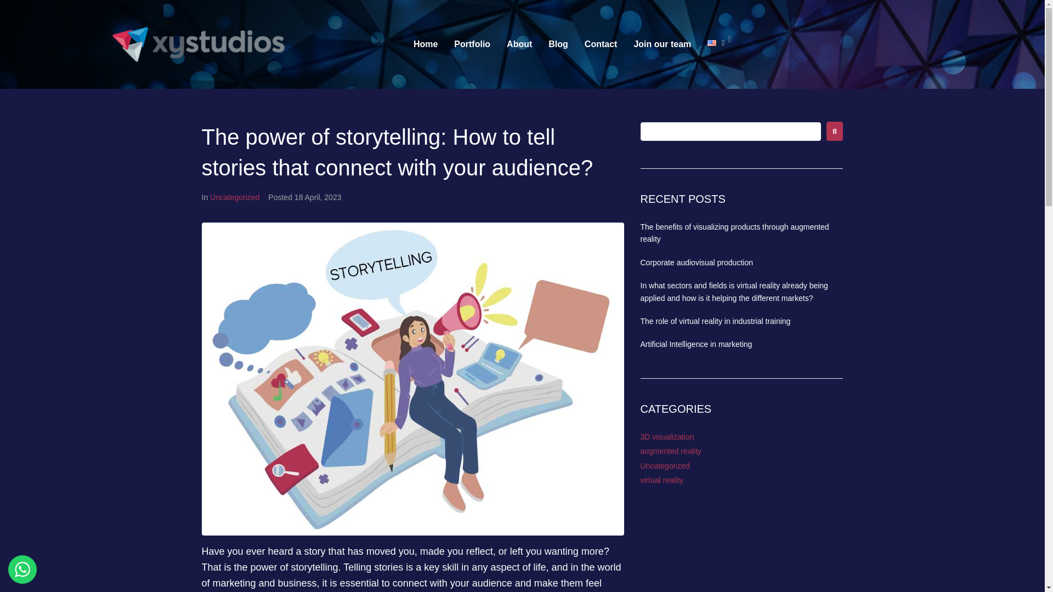  Describe the element at coordinates (697, 262) in the screenshot. I see `Corporate audiovisual production` at that location.